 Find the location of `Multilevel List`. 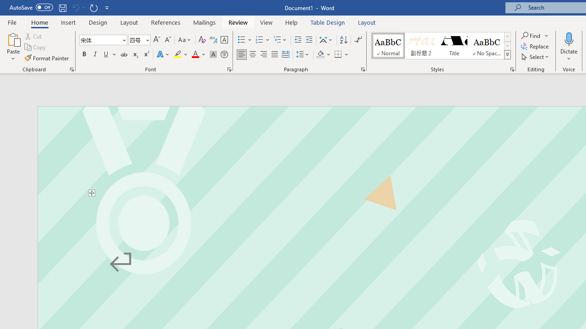

Multilevel List is located at coordinates (281, 40).